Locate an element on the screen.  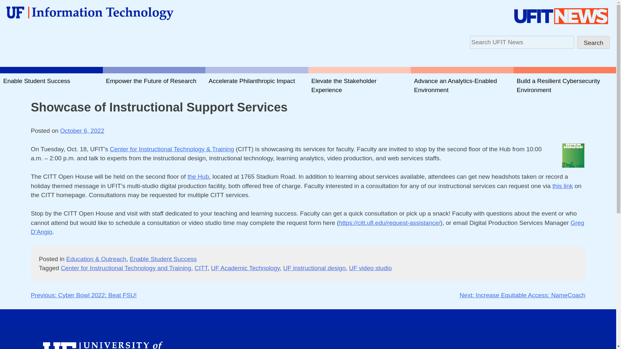
UF video studio is located at coordinates (370, 268).